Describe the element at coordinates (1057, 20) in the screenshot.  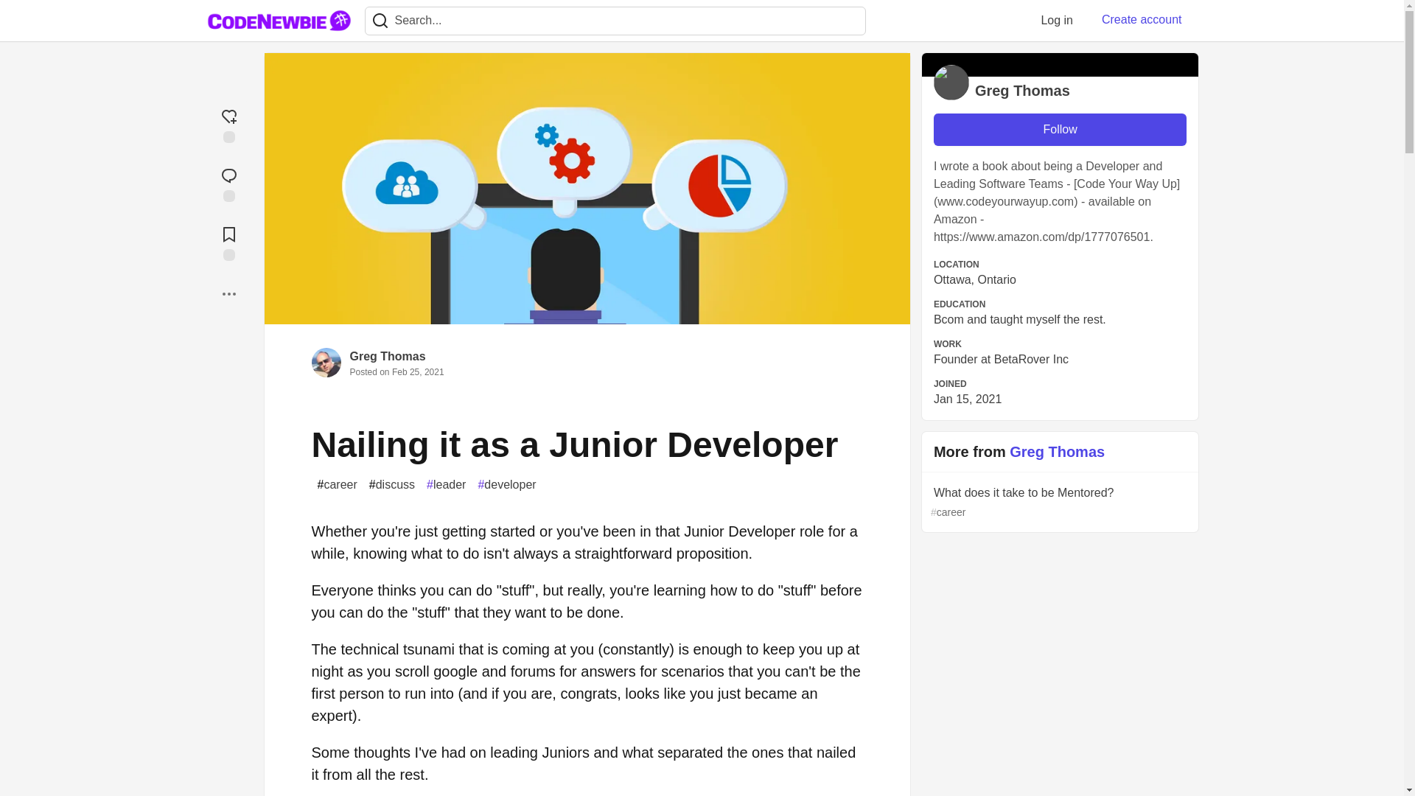
I see `Log in` at that location.